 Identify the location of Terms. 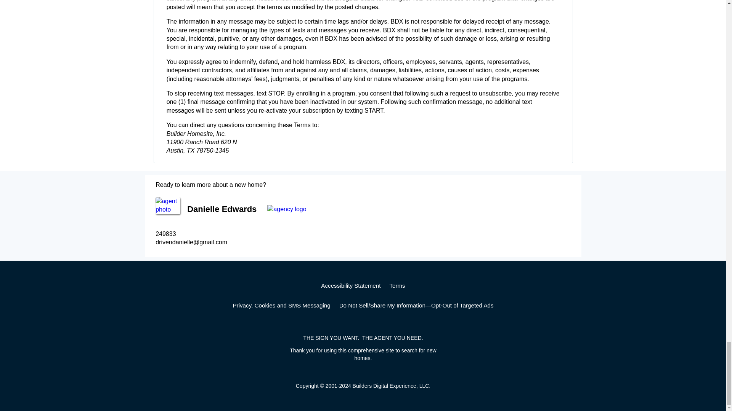
(397, 285).